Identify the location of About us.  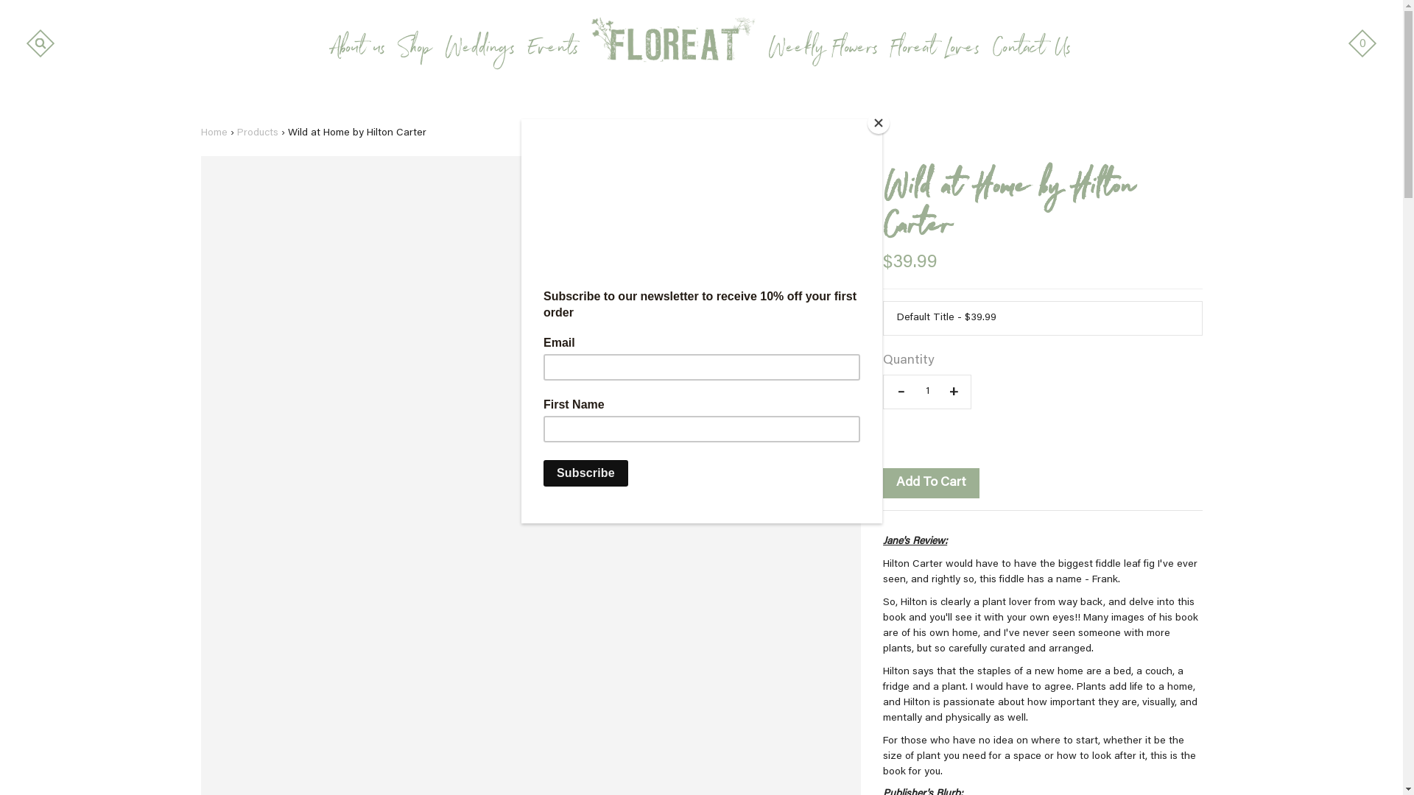
(359, 51).